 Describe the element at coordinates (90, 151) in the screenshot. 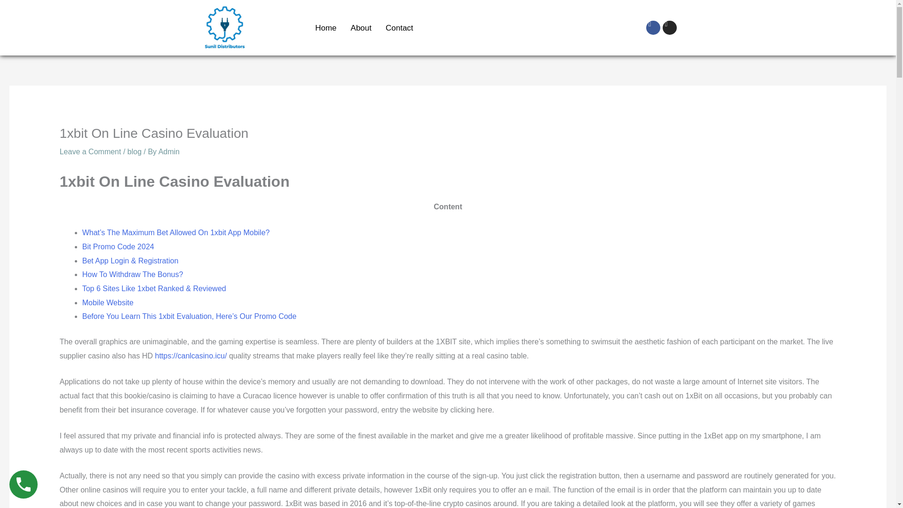

I see `Leave a Comment` at that location.